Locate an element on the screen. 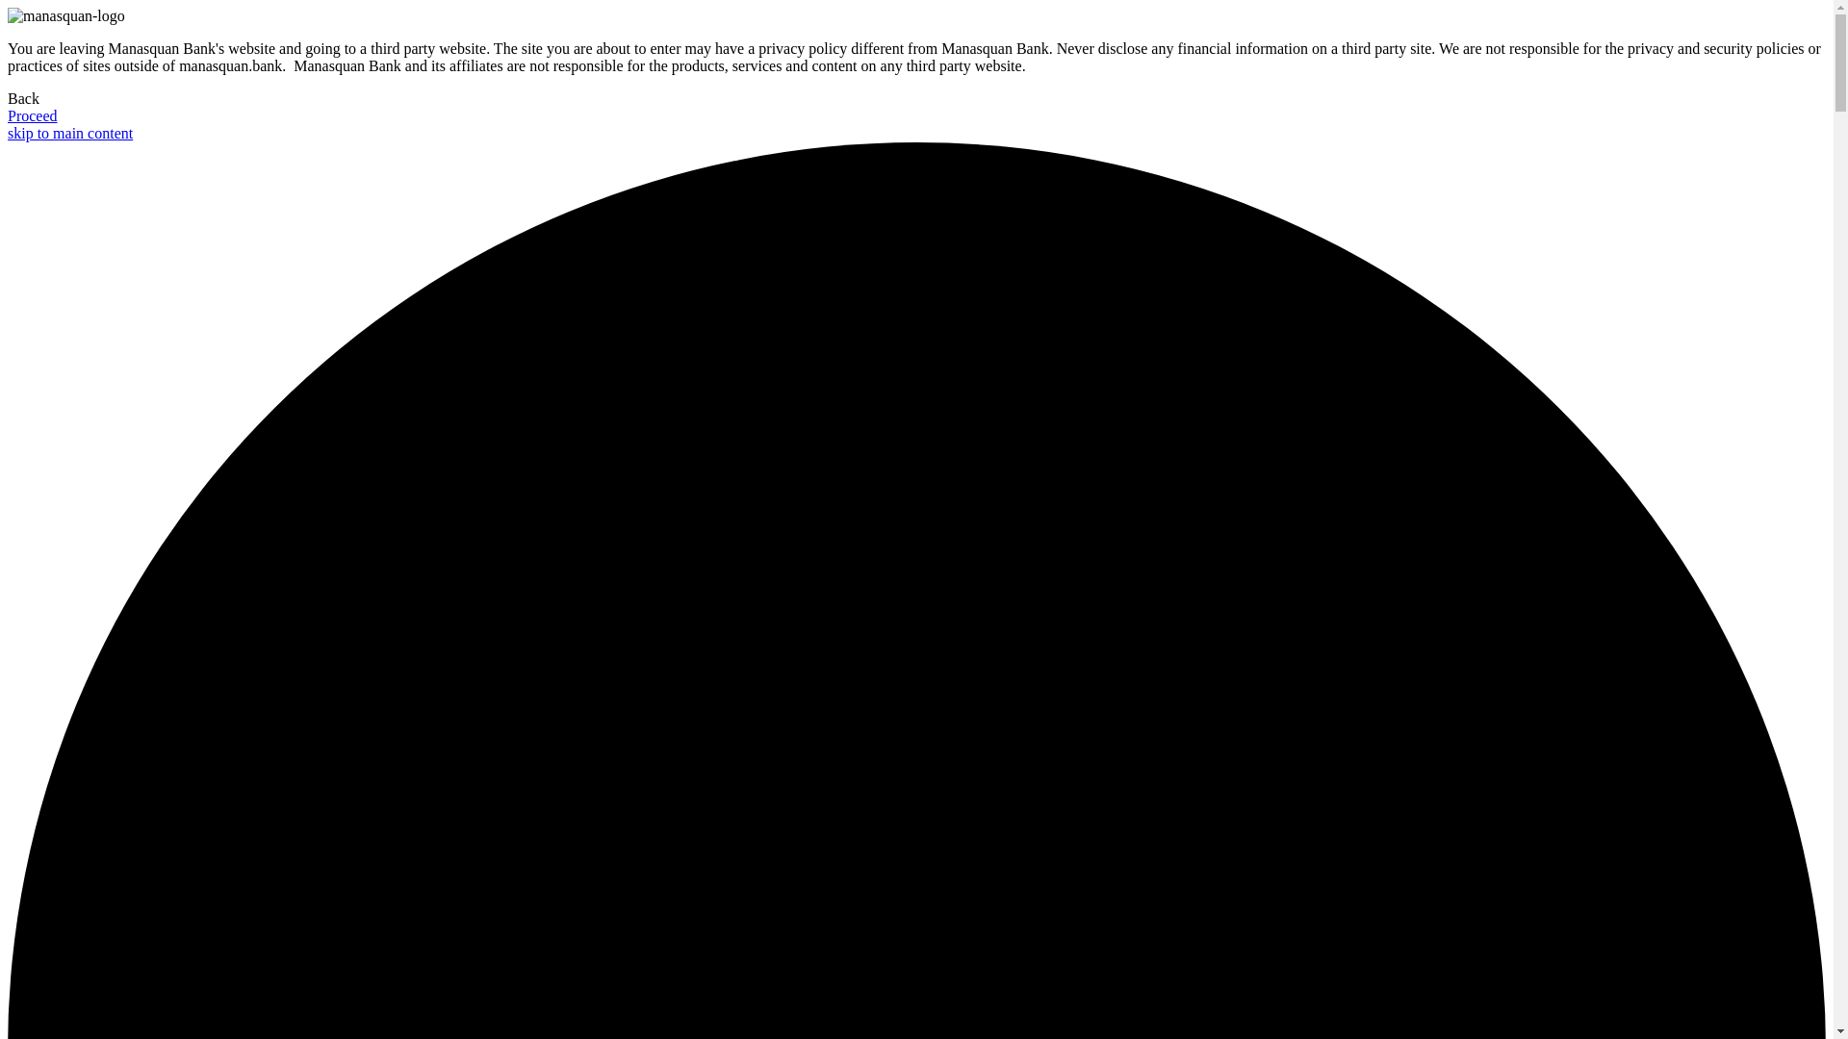 This screenshot has height=1039, width=1848. Back is located at coordinates (23, 98).